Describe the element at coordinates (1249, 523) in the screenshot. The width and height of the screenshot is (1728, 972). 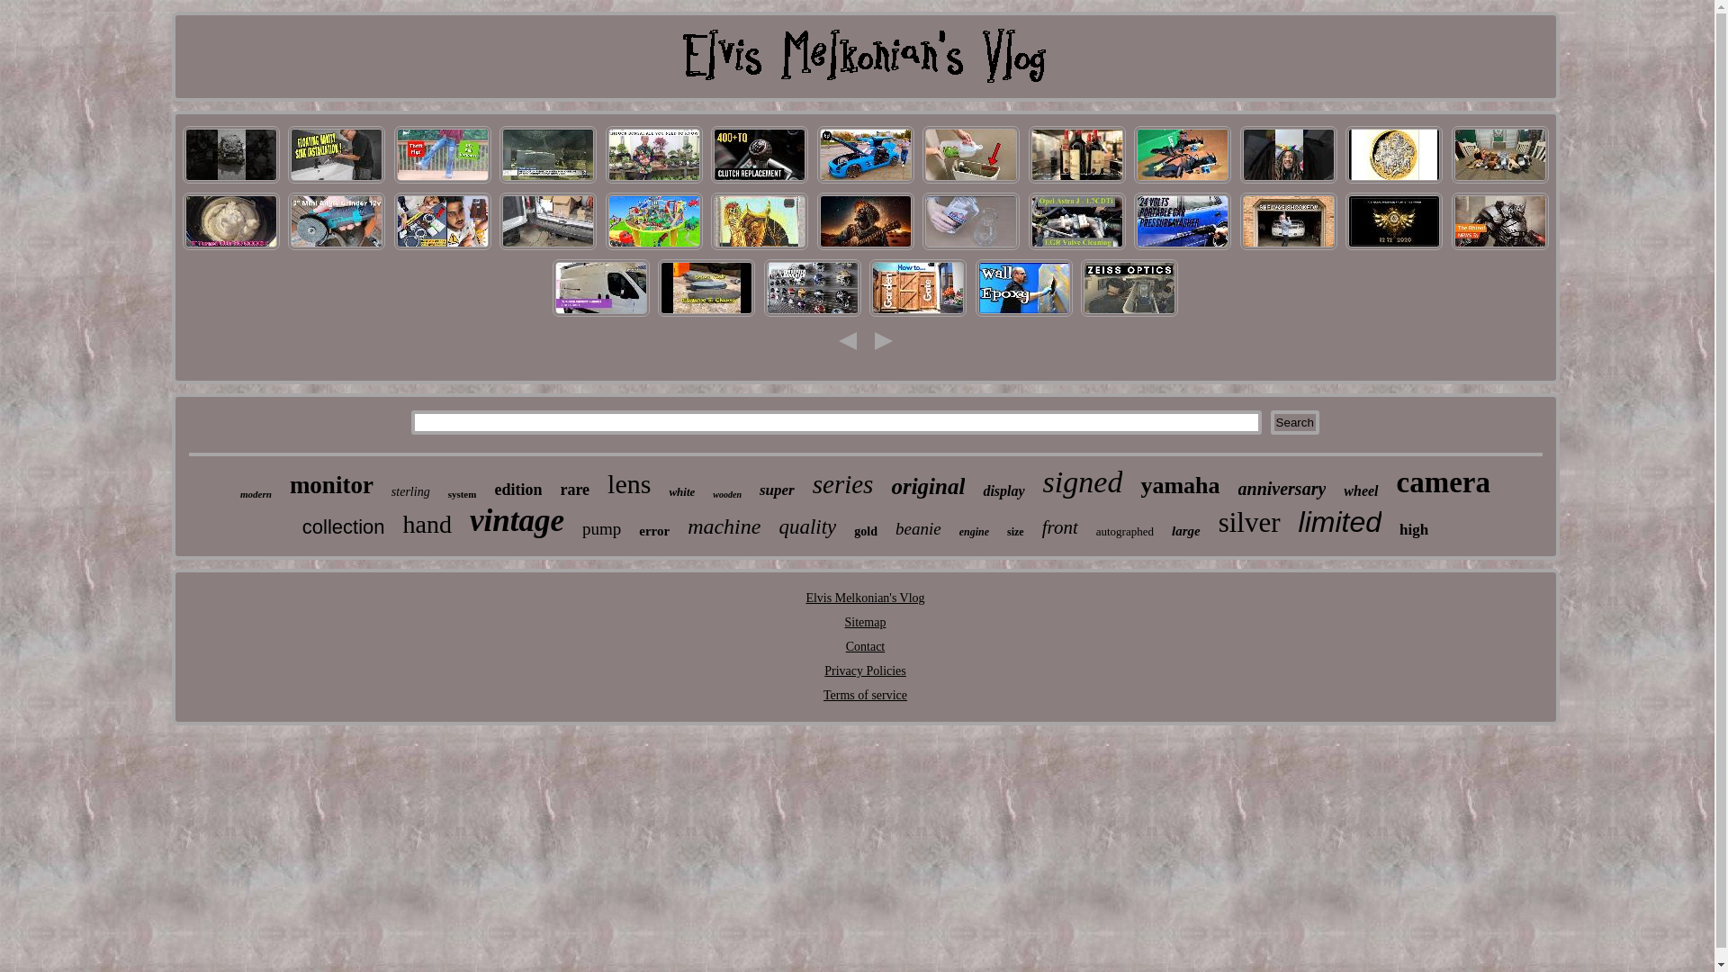
I see `silver` at that location.